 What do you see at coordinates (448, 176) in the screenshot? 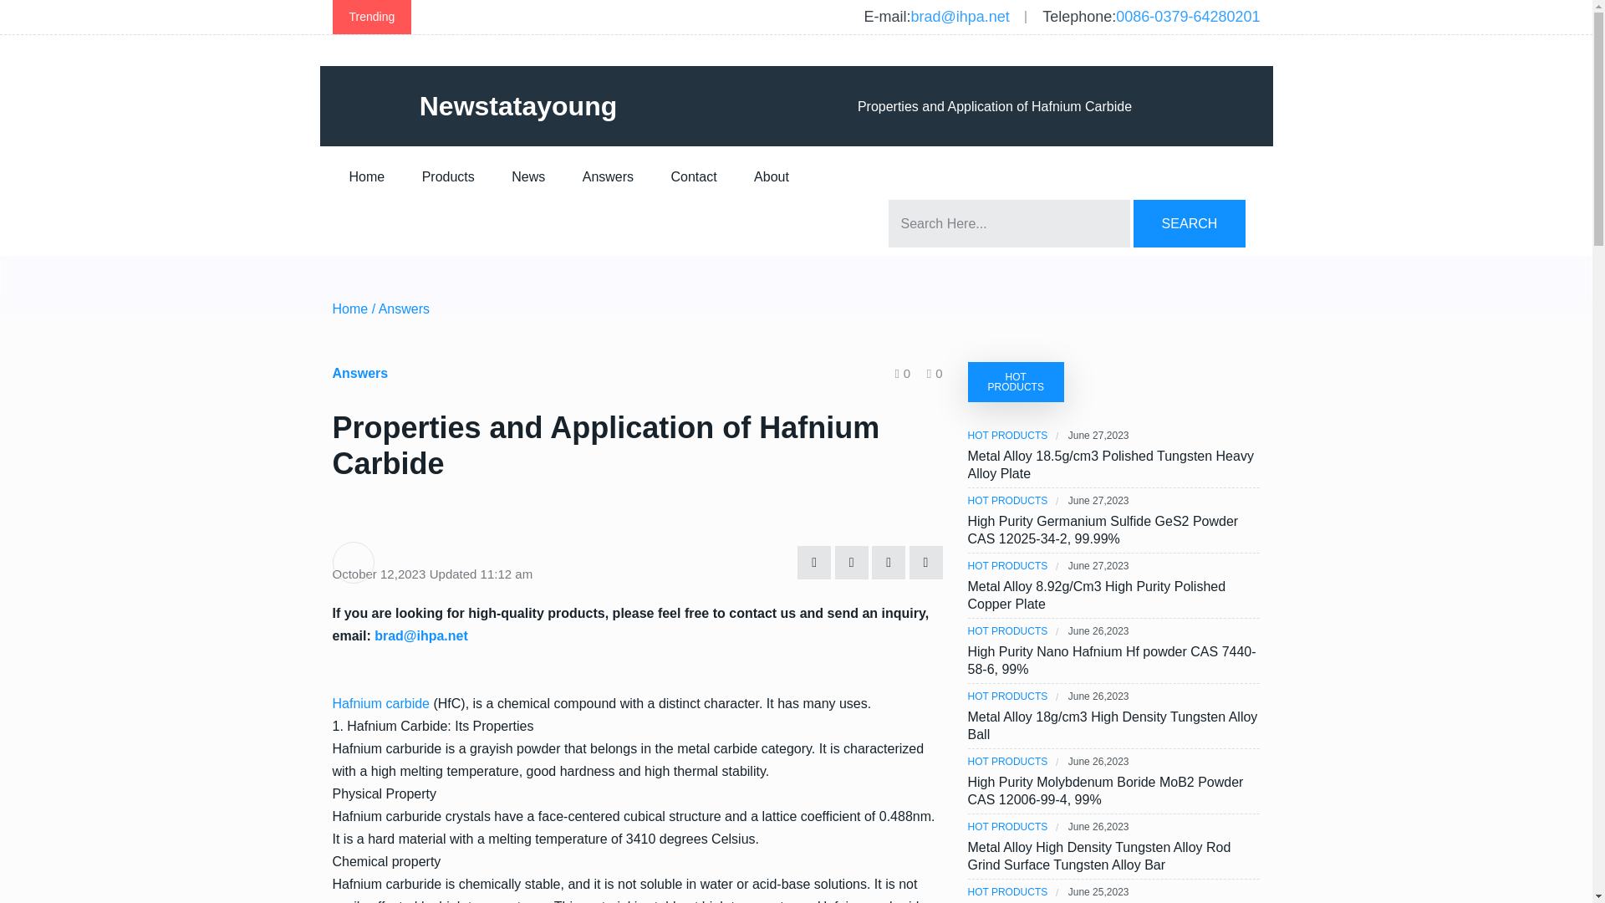
I see `Products` at bounding box center [448, 176].